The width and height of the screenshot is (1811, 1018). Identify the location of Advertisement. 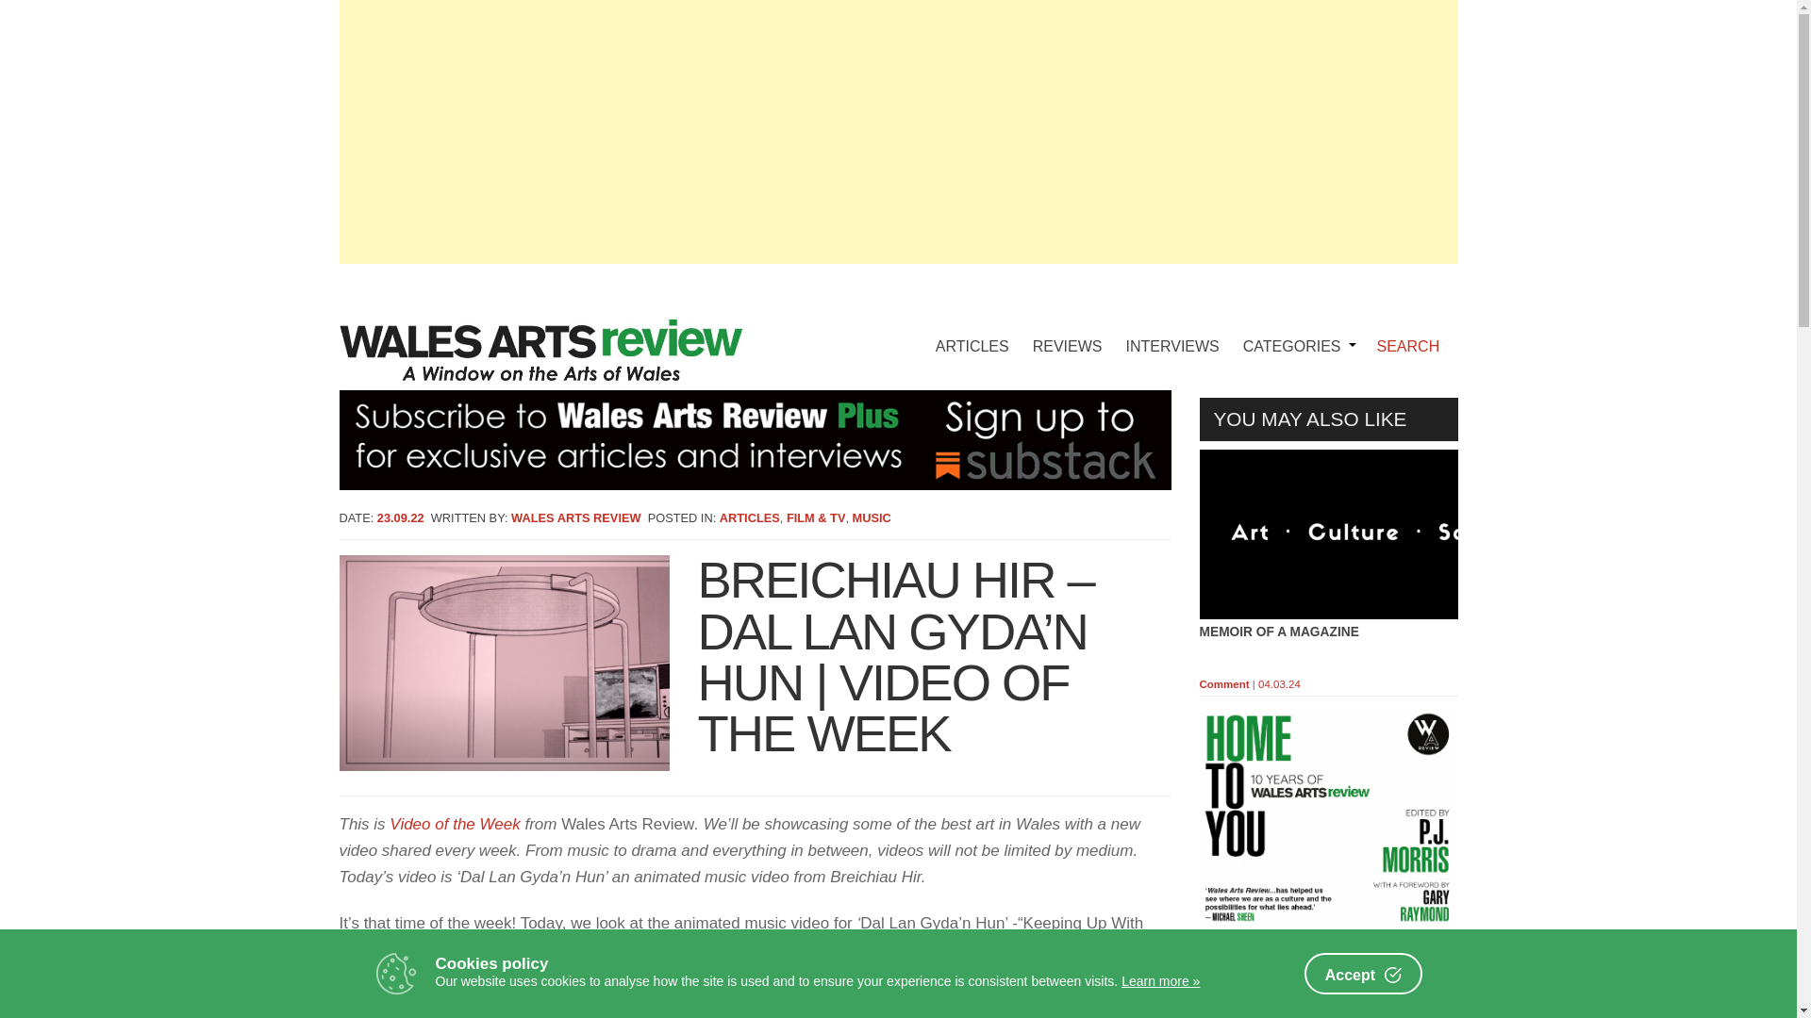
(1328, 981).